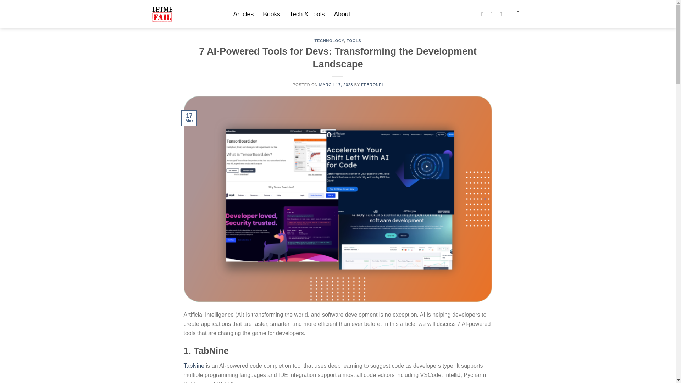  I want to click on FEBRONEI, so click(372, 85).